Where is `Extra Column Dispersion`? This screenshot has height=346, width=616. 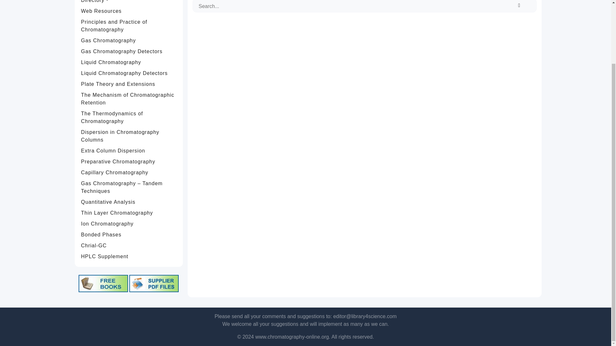
Extra Column Dispersion is located at coordinates (129, 151).